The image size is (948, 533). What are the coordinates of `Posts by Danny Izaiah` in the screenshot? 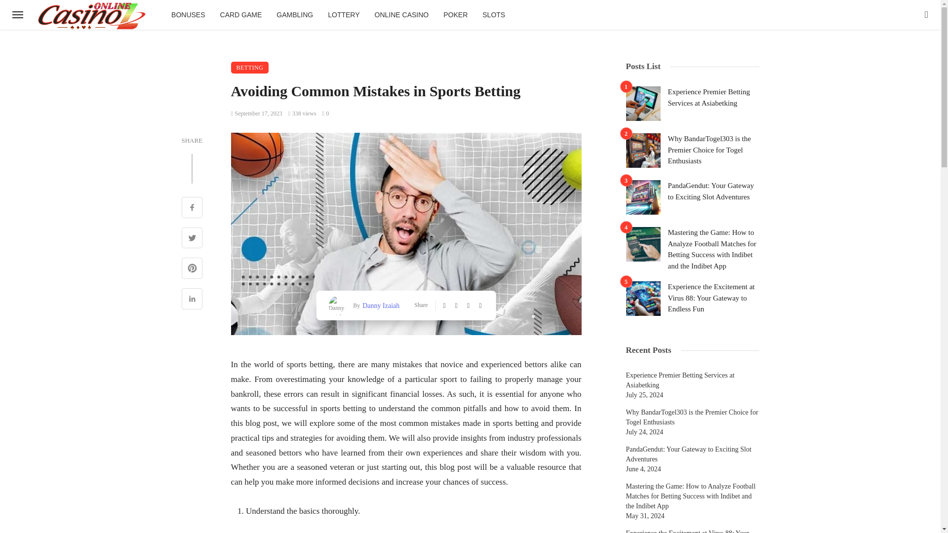 It's located at (379, 305).